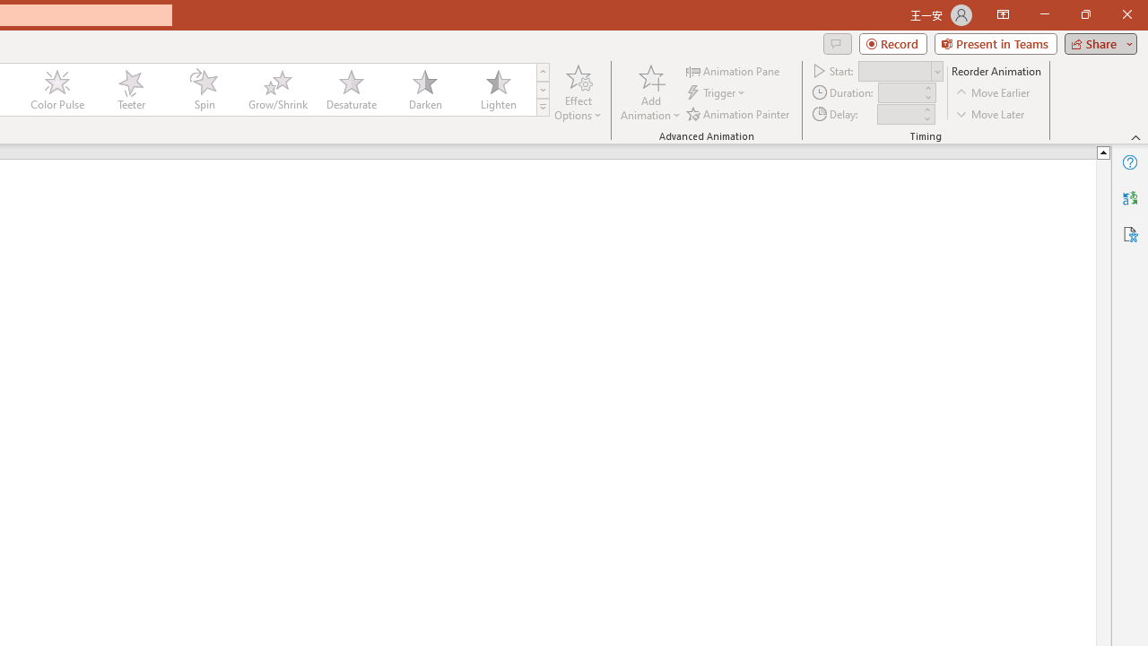  What do you see at coordinates (1103, 152) in the screenshot?
I see `Line up` at bounding box center [1103, 152].